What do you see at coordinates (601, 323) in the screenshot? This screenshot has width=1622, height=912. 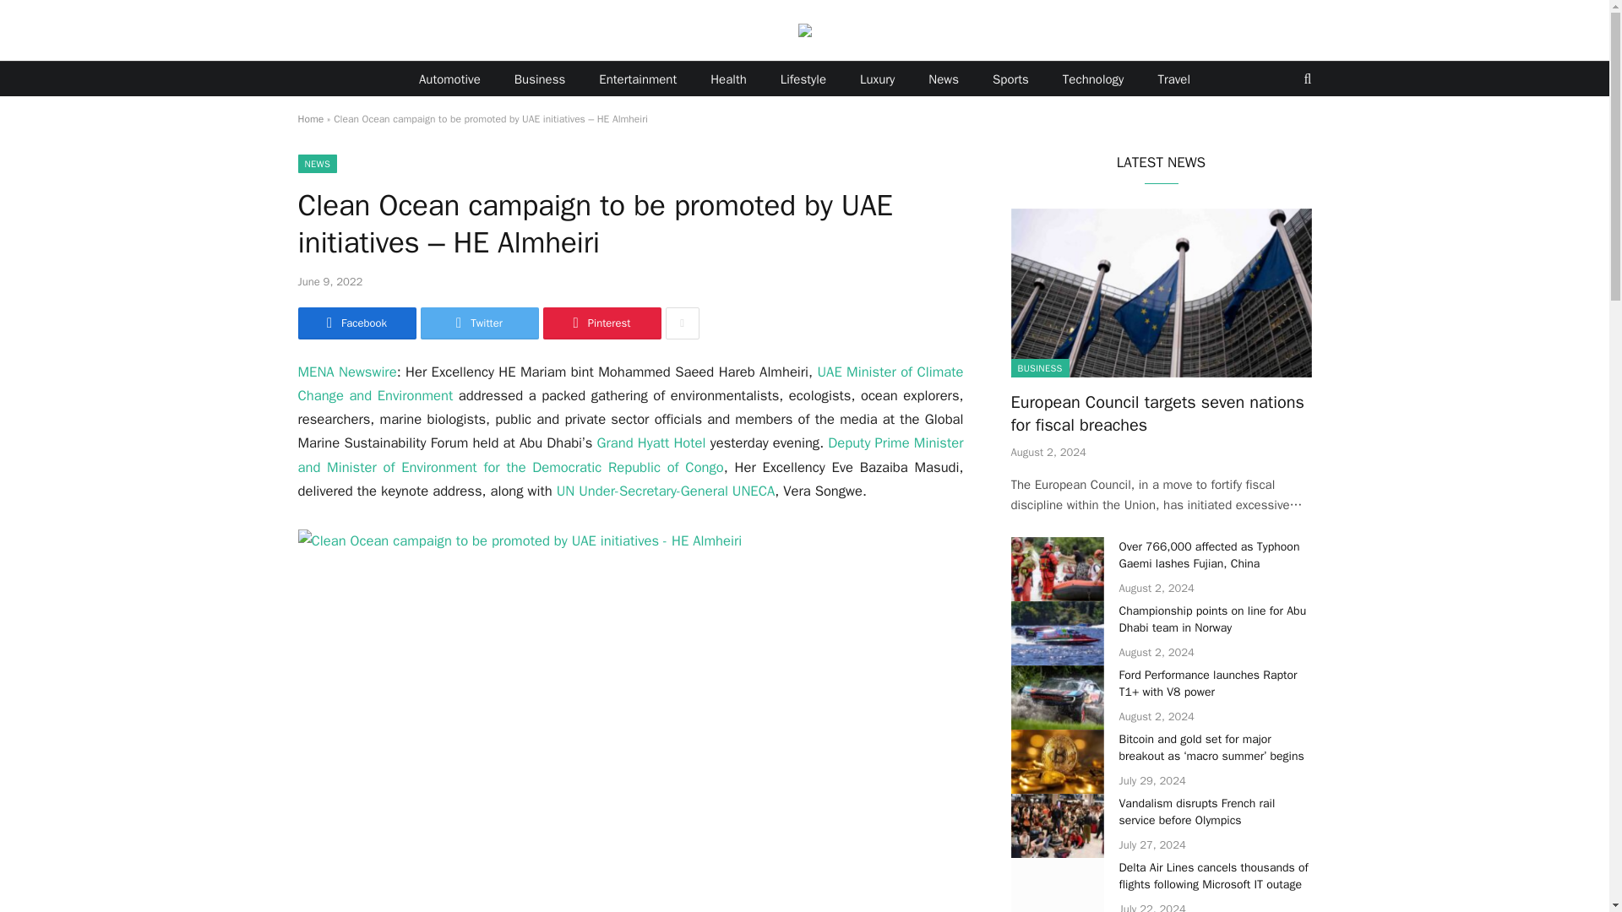 I see `Share on Pinterest` at bounding box center [601, 323].